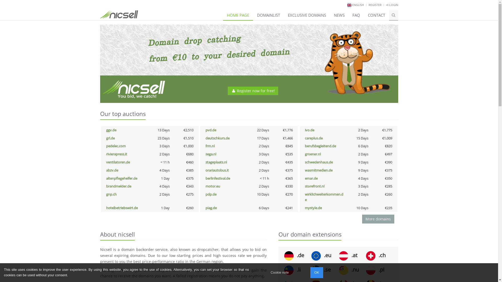 The width and height of the screenshot is (502, 282). Describe the element at coordinates (376, 15) in the screenshot. I see `CONTACT` at that location.